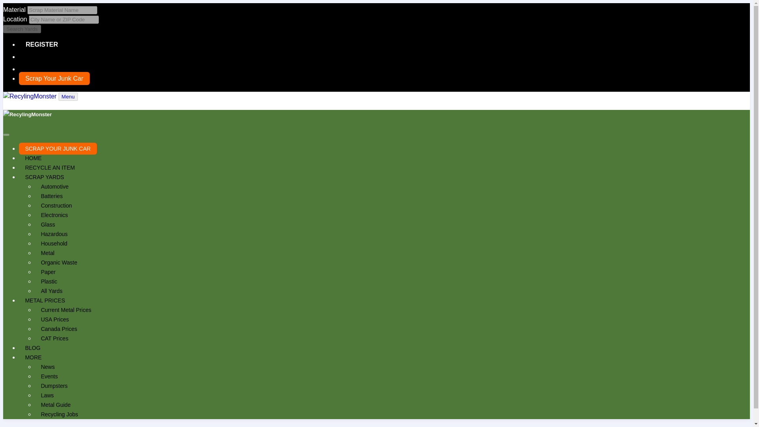 Image resolution: width=759 pixels, height=427 pixels. What do you see at coordinates (45, 300) in the screenshot?
I see `METAL PRICES` at bounding box center [45, 300].